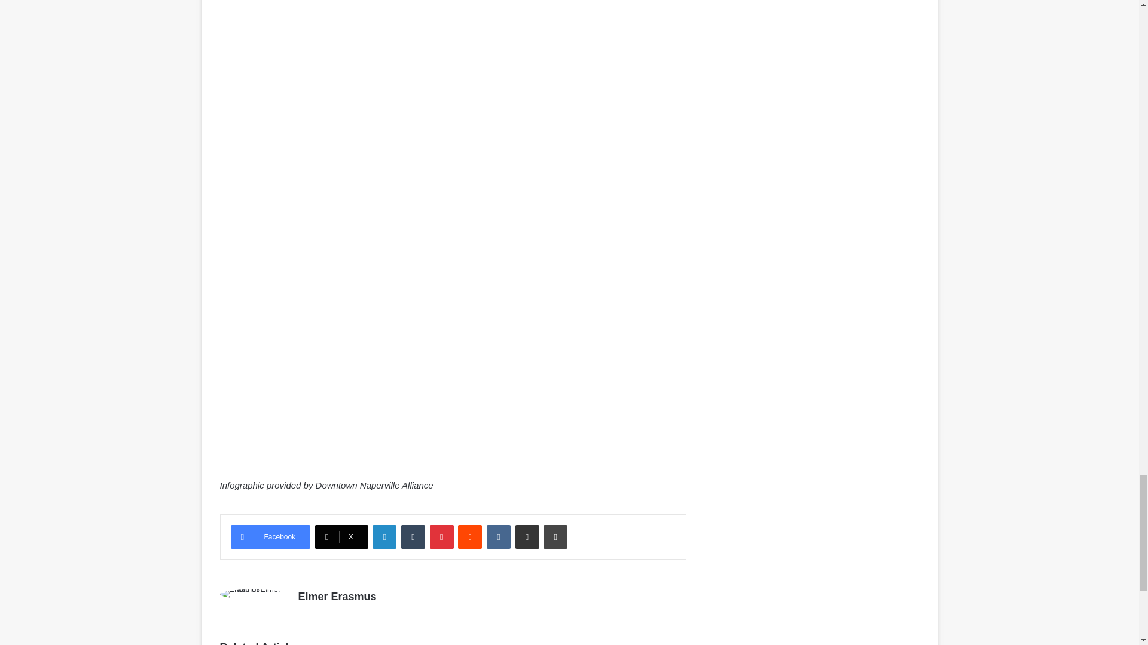 The image size is (1148, 645). I want to click on Facebook, so click(270, 537).